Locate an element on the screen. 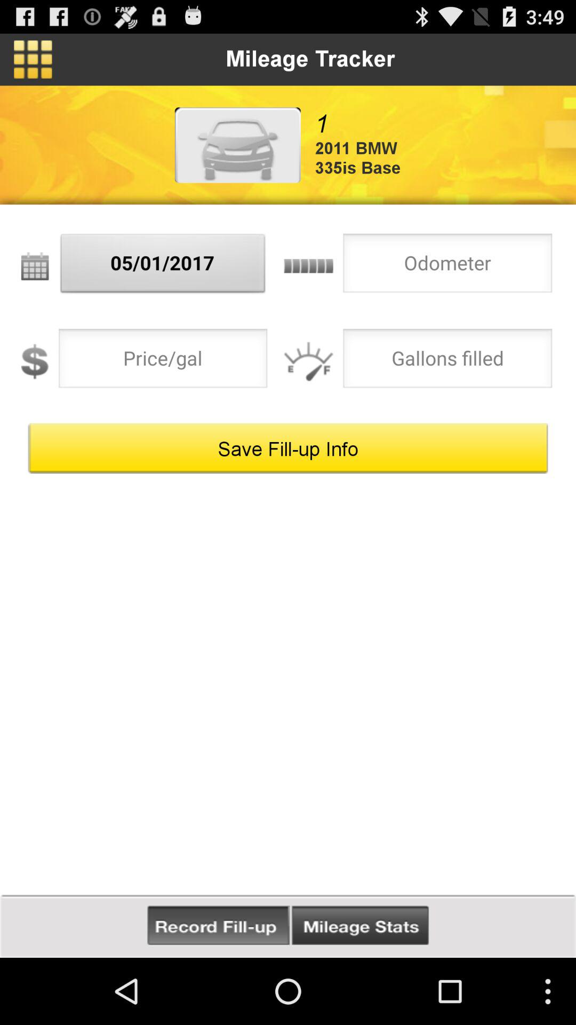  swipe until the 05/01/2017 is located at coordinates (163, 266).